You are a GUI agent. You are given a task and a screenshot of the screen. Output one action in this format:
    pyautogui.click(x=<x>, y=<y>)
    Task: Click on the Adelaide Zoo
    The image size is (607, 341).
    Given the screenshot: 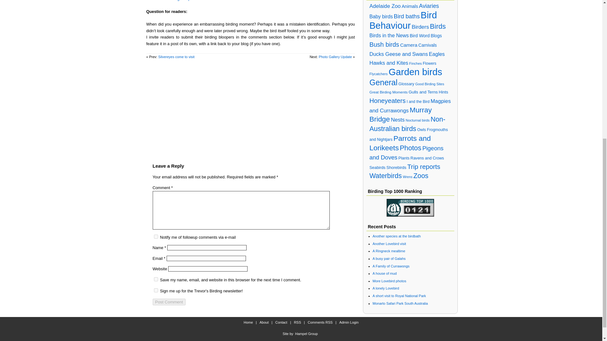 What is the action you would take?
    pyautogui.click(x=385, y=6)
    